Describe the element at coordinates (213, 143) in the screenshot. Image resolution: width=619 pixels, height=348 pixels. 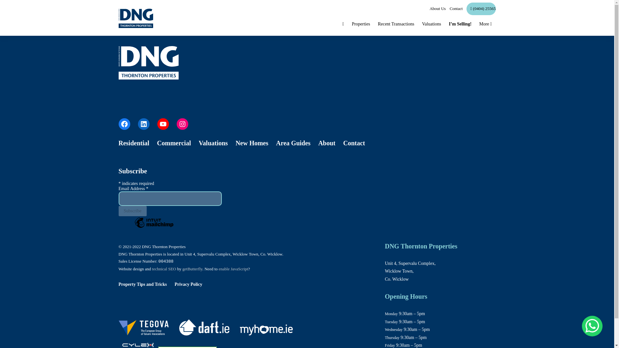
I see `Valuations` at that location.